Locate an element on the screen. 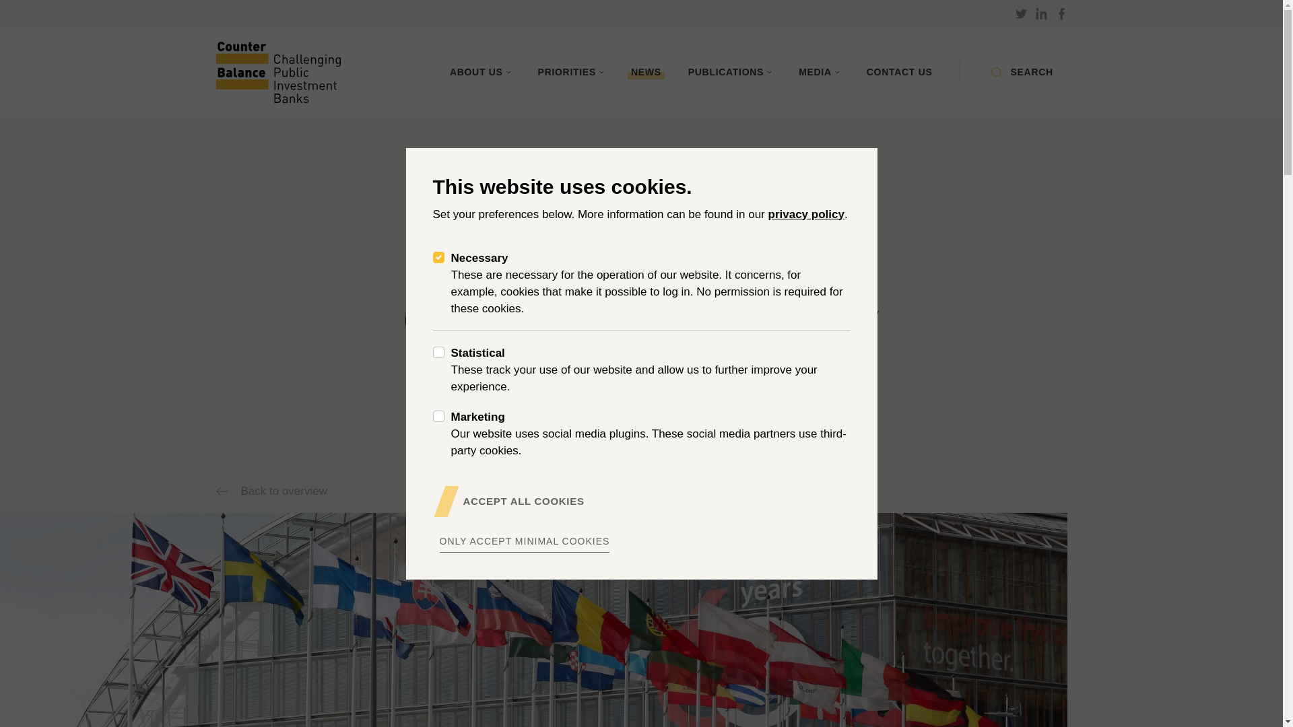 This screenshot has height=727, width=1293. CONTACT US is located at coordinates (899, 72).